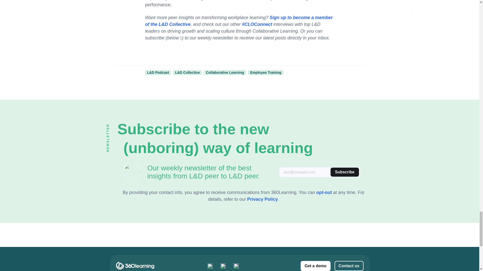 The image size is (483, 271). I want to click on Subscribe, so click(345, 172).